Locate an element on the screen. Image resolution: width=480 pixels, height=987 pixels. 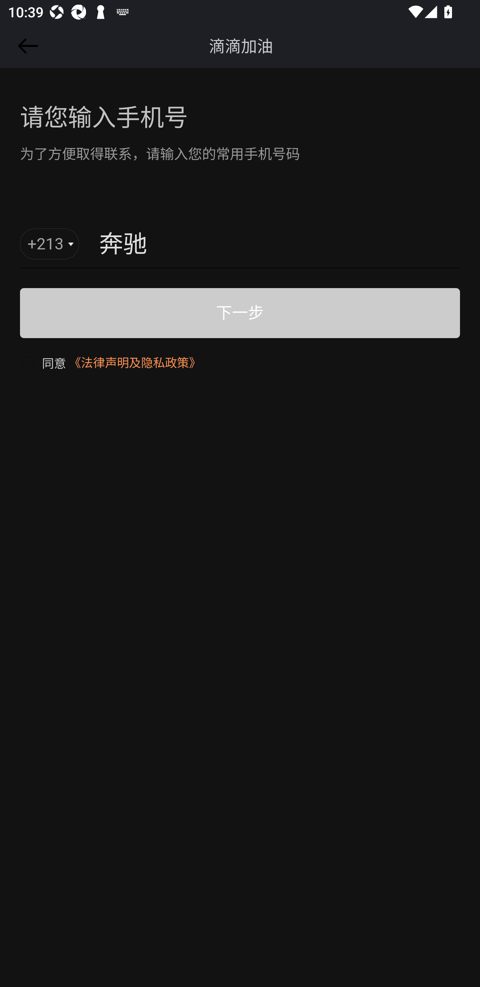
 is located at coordinates (26, 46).